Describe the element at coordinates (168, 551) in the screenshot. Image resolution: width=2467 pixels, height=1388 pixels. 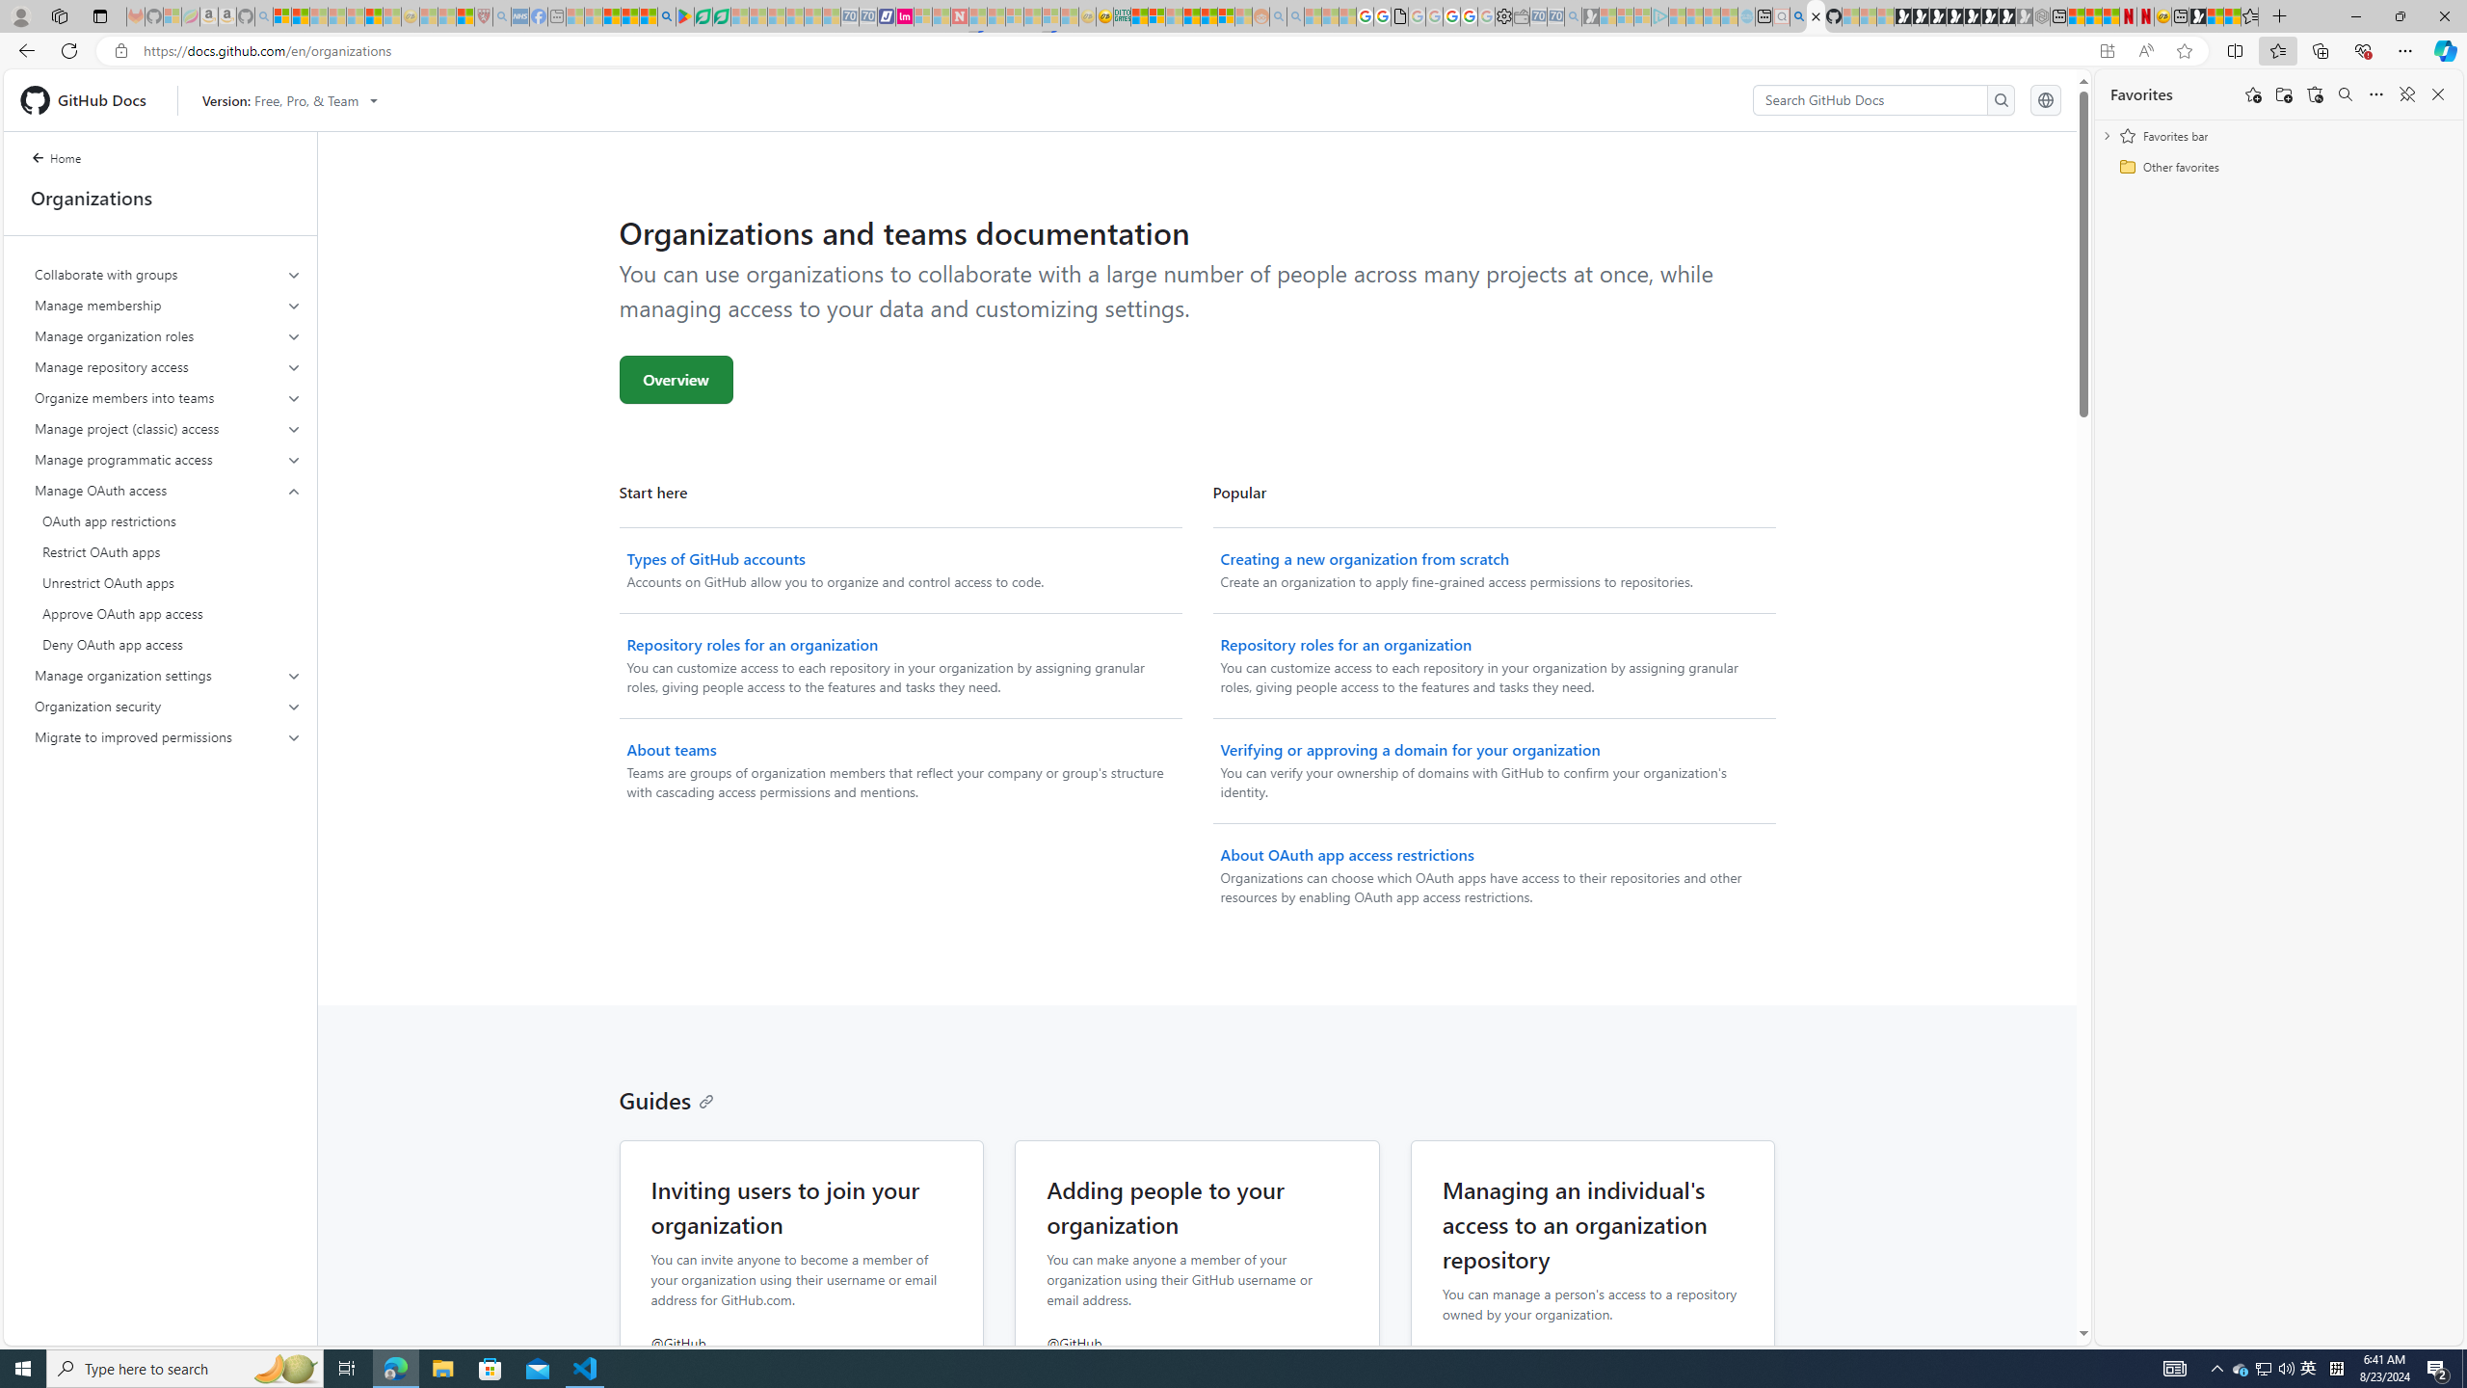
I see `Restrict OAuth apps` at that location.